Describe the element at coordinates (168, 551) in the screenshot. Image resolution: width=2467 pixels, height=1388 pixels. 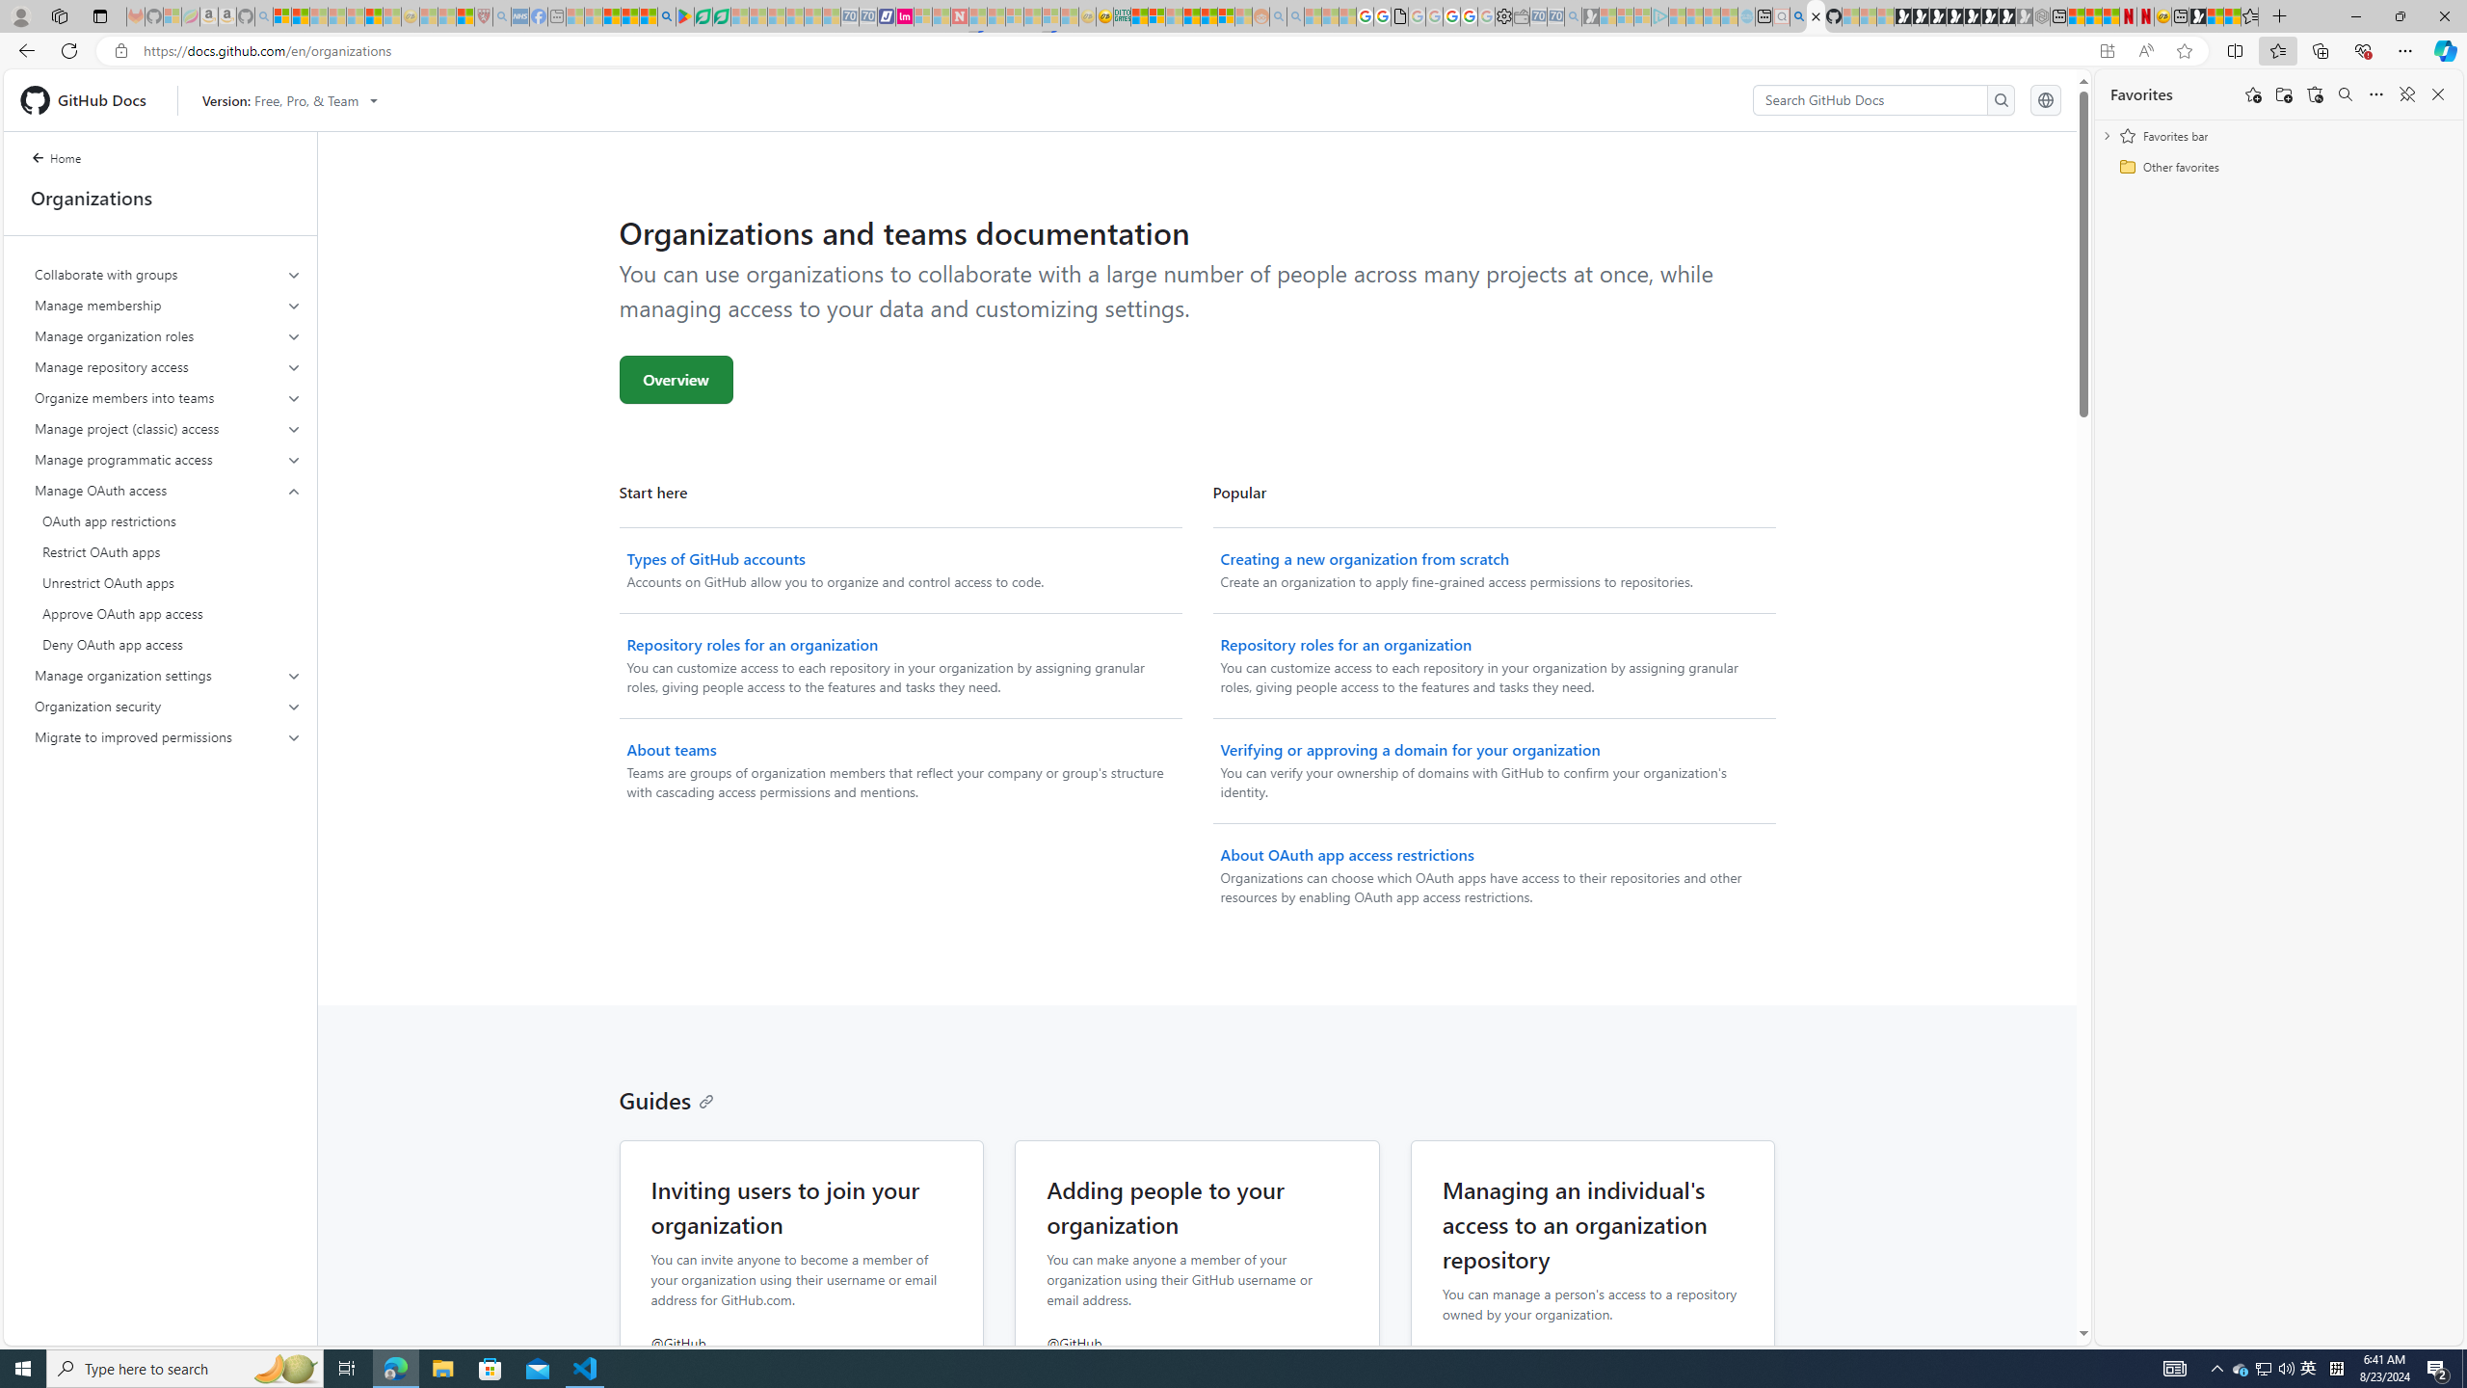
I see `Restrict OAuth apps` at that location.